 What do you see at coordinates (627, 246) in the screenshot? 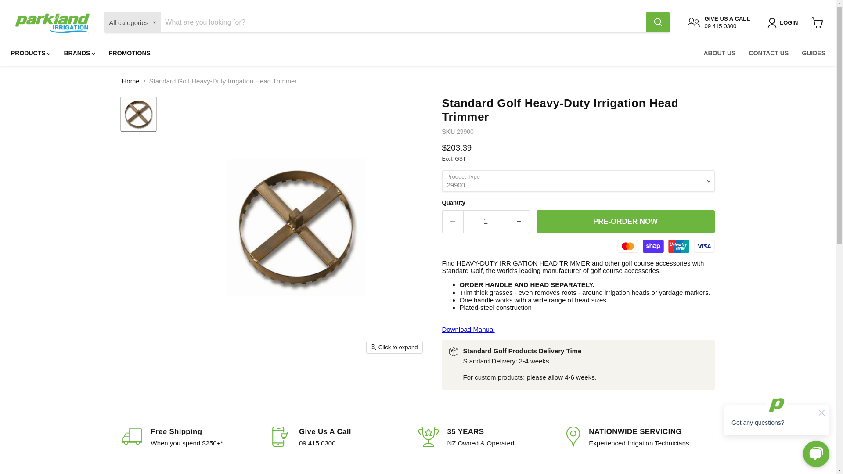
I see `Mastercard` at bounding box center [627, 246].